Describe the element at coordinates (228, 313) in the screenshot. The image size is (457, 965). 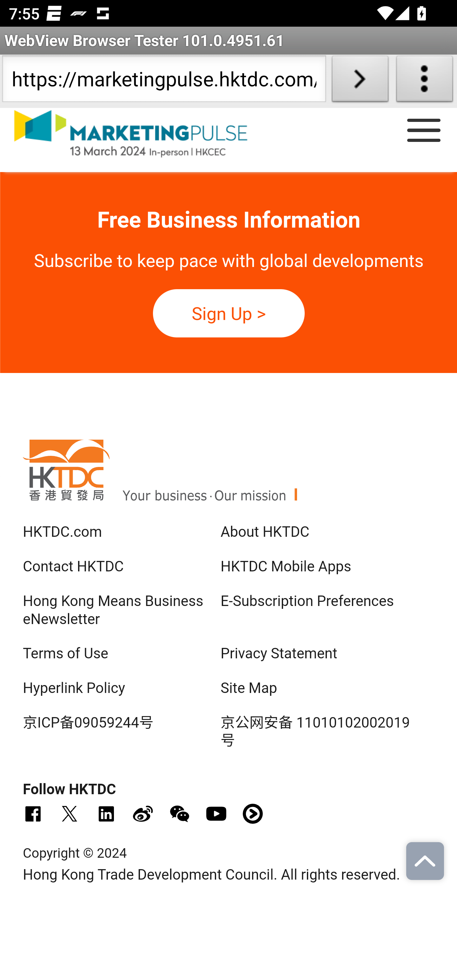
I see `Sign Up > Sign Up  >` at that location.